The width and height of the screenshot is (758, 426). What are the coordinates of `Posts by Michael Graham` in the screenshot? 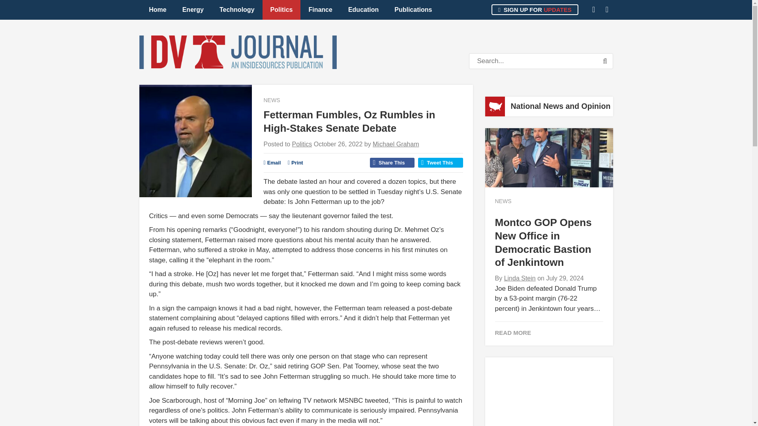 It's located at (396, 144).